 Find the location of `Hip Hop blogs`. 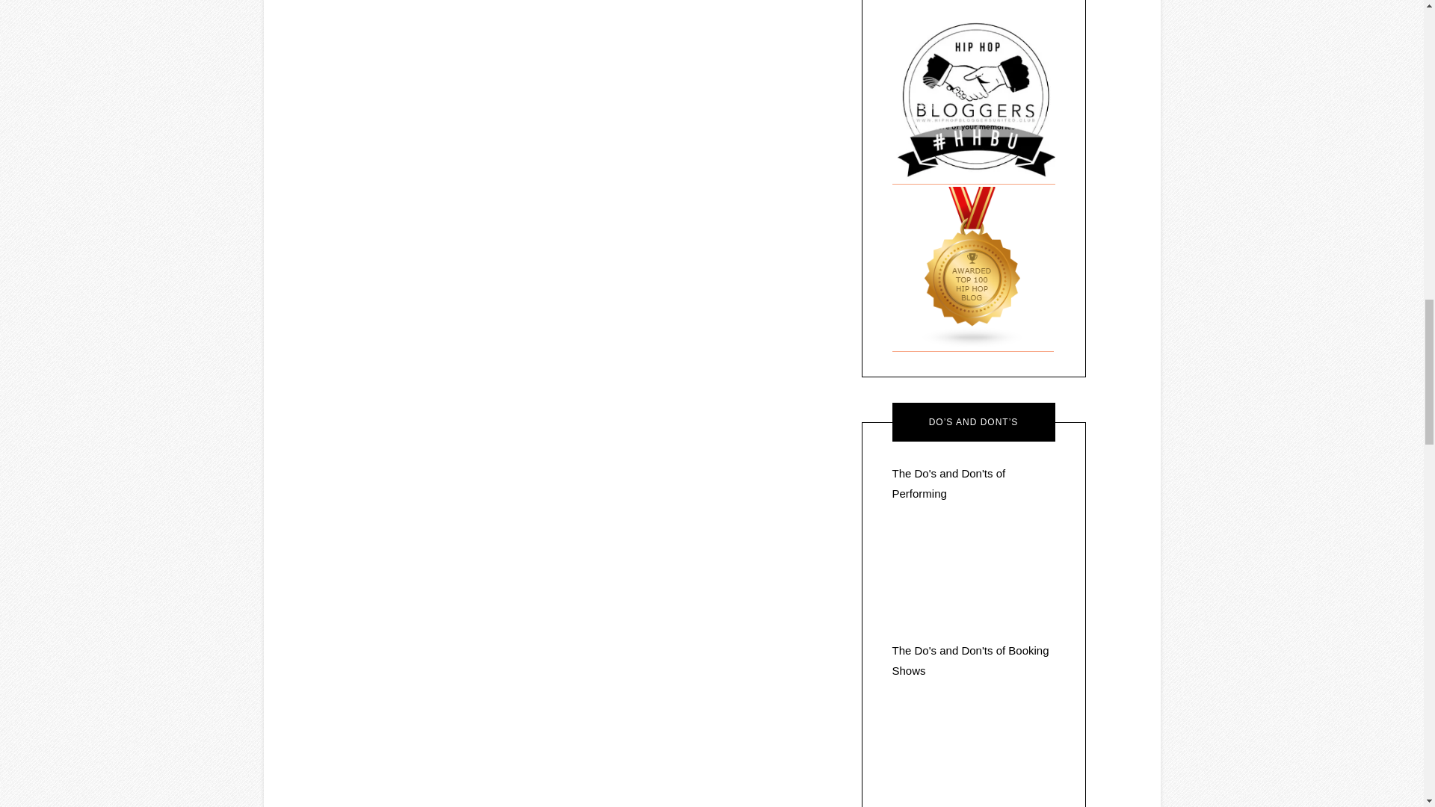

Hip Hop blogs is located at coordinates (973, 344).